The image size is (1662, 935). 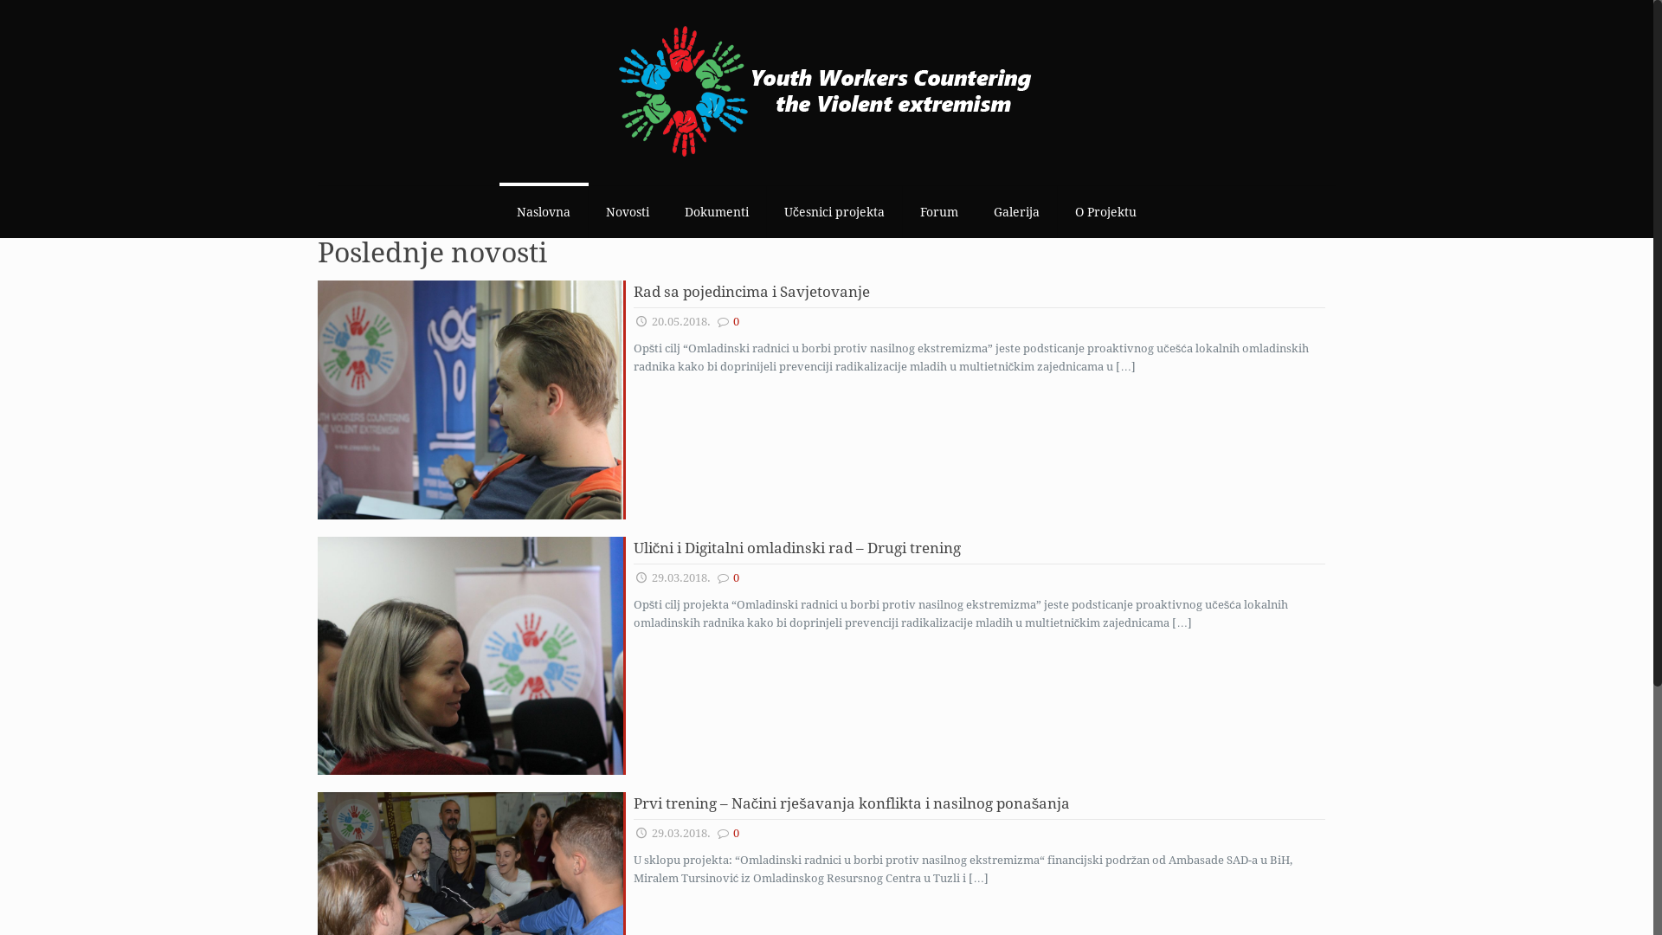 I want to click on Counter, so click(x=827, y=93).